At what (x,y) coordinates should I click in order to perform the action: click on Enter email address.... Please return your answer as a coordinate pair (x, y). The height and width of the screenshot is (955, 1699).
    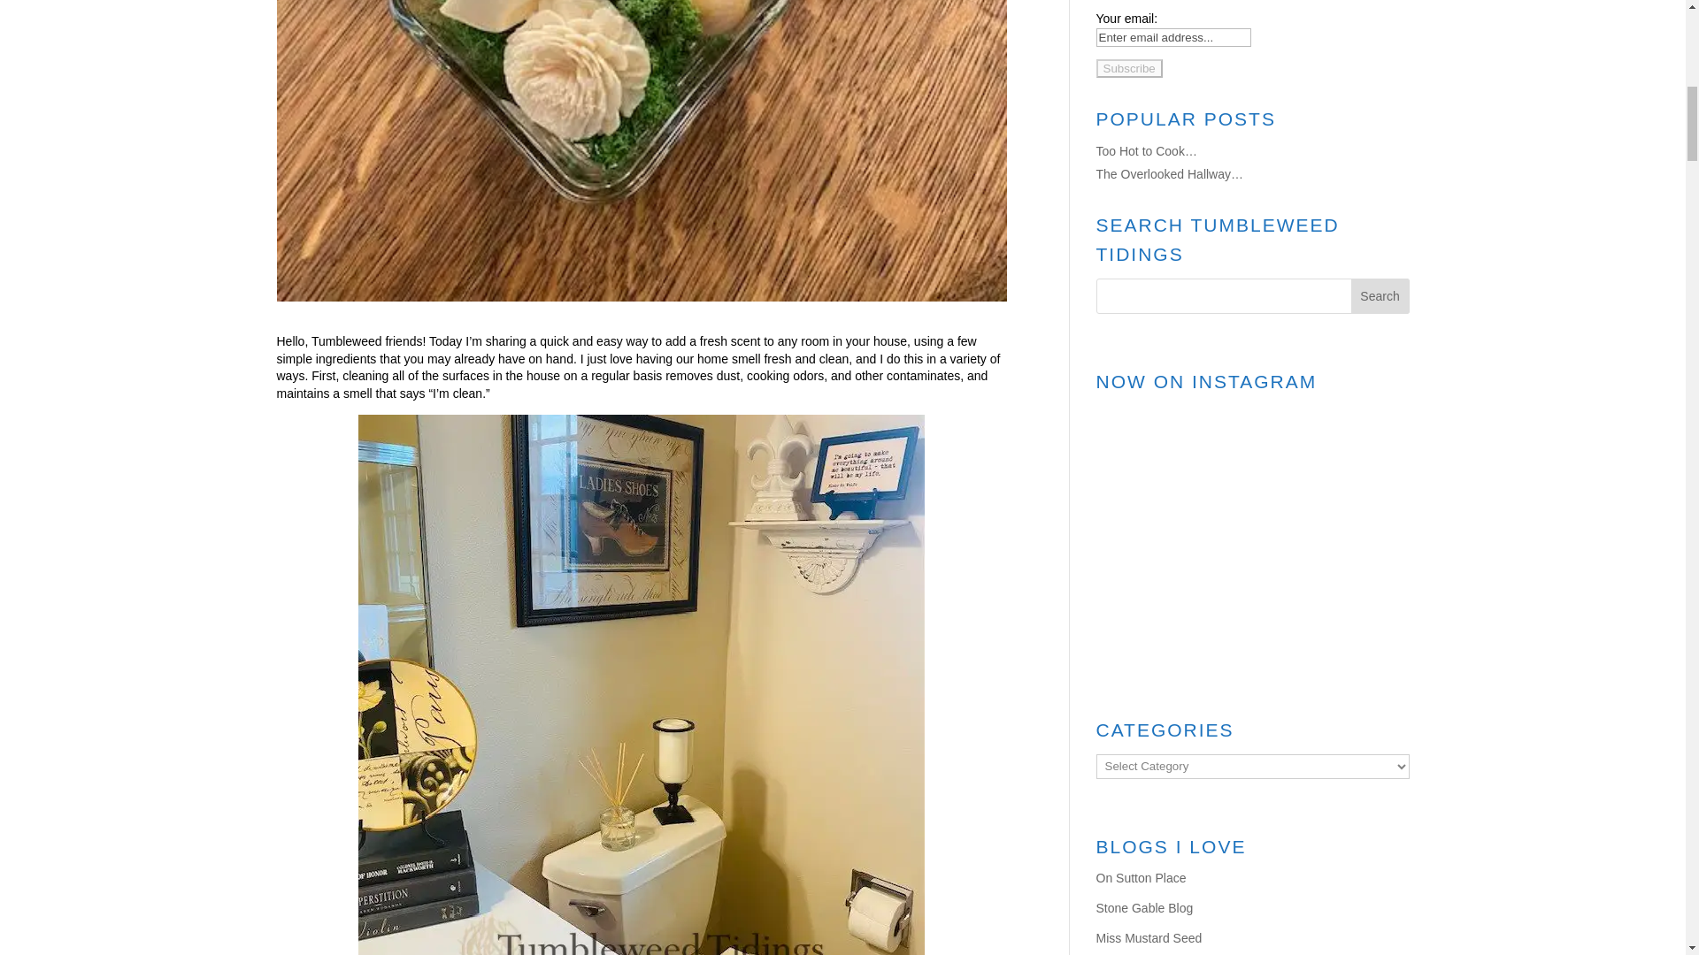
    Looking at the image, I should click on (1173, 37).